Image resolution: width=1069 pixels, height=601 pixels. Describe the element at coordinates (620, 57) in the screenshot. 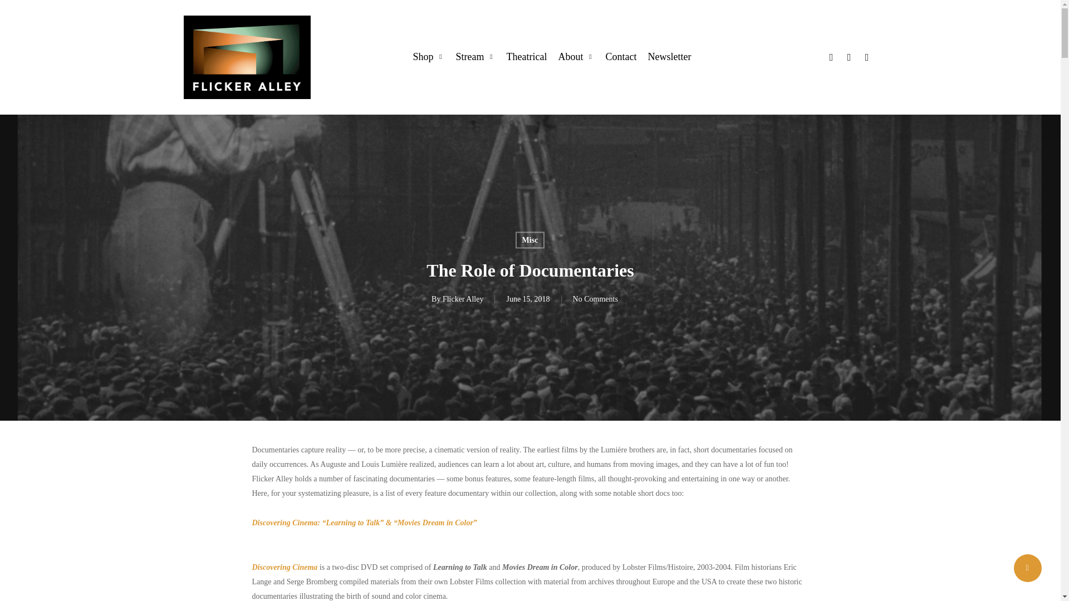

I see `Contact` at that location.